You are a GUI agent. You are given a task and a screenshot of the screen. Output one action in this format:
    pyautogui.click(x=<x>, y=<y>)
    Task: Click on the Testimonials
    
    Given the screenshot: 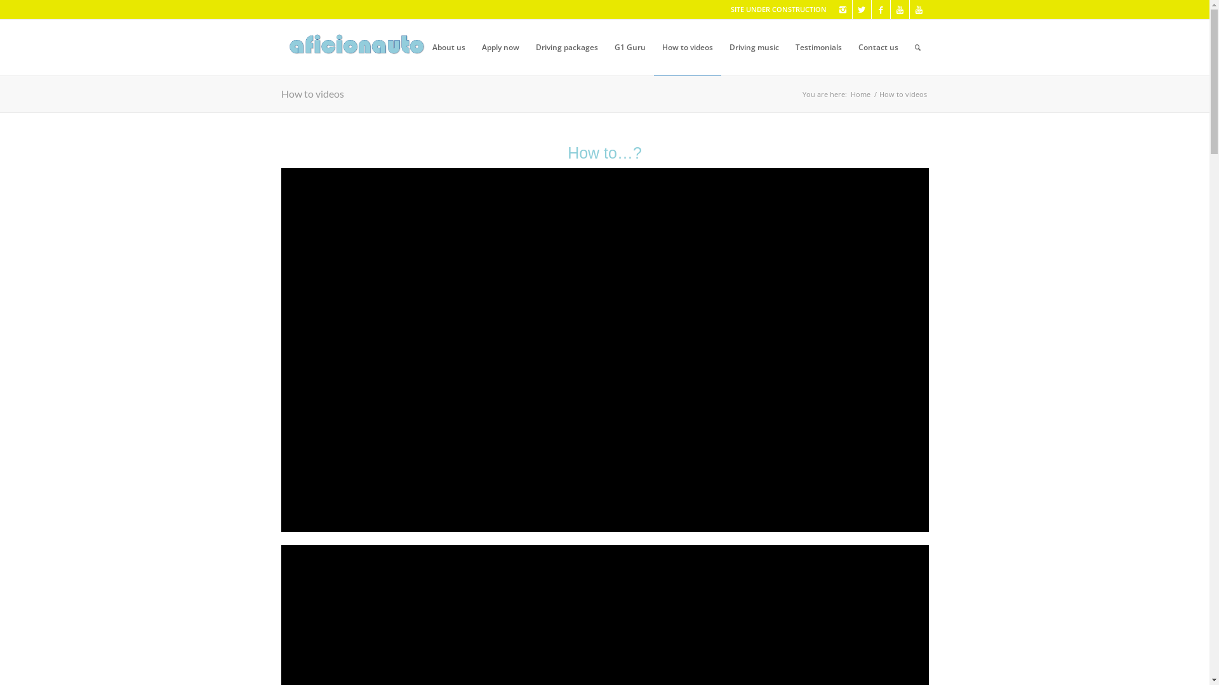 What is the action you would take?
    pyautogui.click(x=819, y=48)
    